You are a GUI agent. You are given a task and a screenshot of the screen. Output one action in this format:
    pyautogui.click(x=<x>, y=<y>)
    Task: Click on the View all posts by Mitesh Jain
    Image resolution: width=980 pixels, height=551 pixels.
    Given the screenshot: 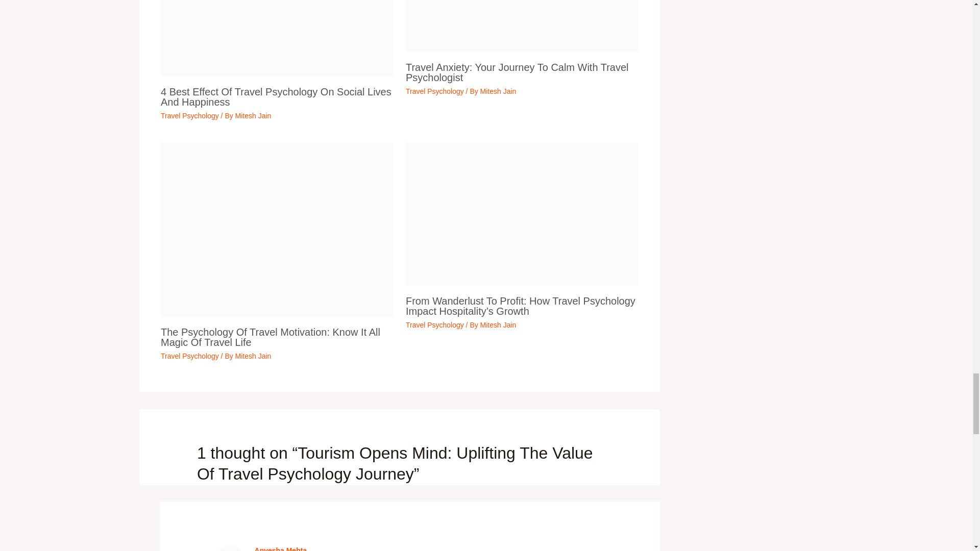 What is the action you would take?
    pyautogui.click(x=253, y=116)
    